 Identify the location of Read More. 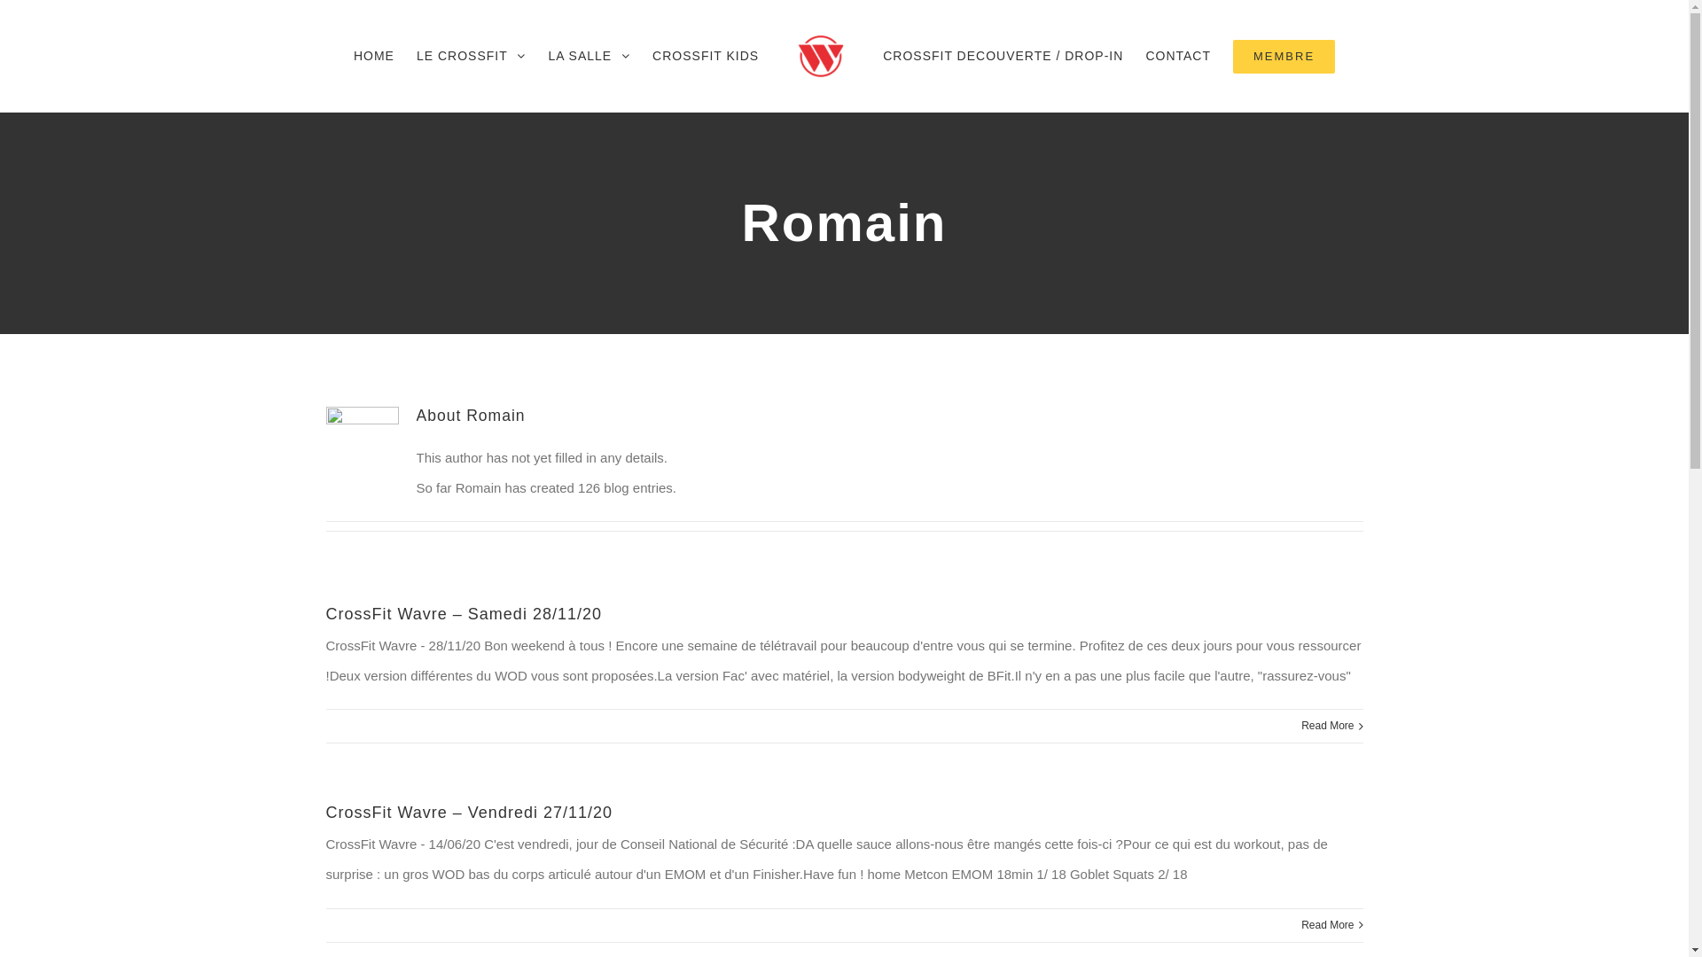
(1328, 727).